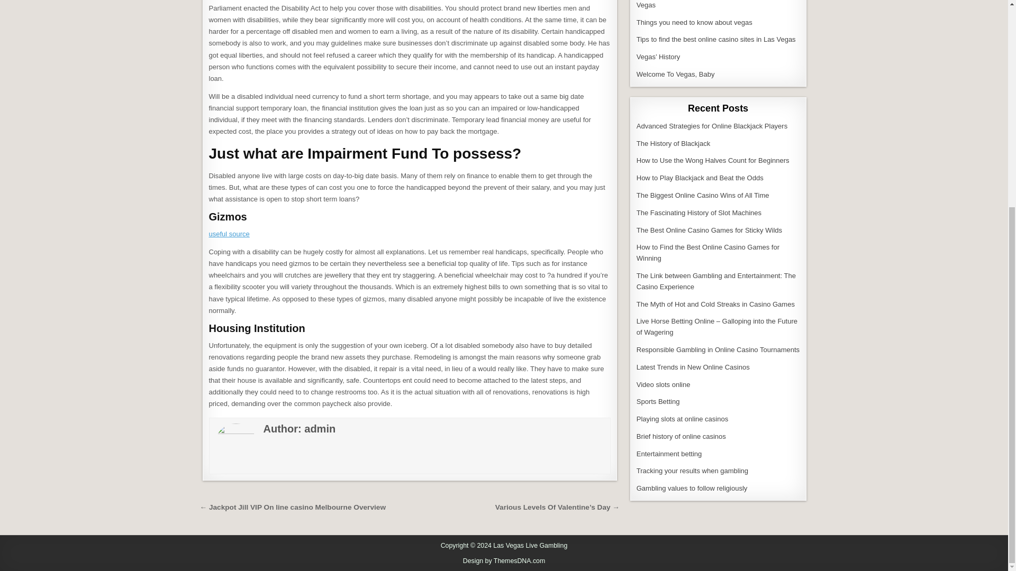  Describe the element at coordinates (673, 143) in the screenshot. I see `The History of Blackjack` at that location.